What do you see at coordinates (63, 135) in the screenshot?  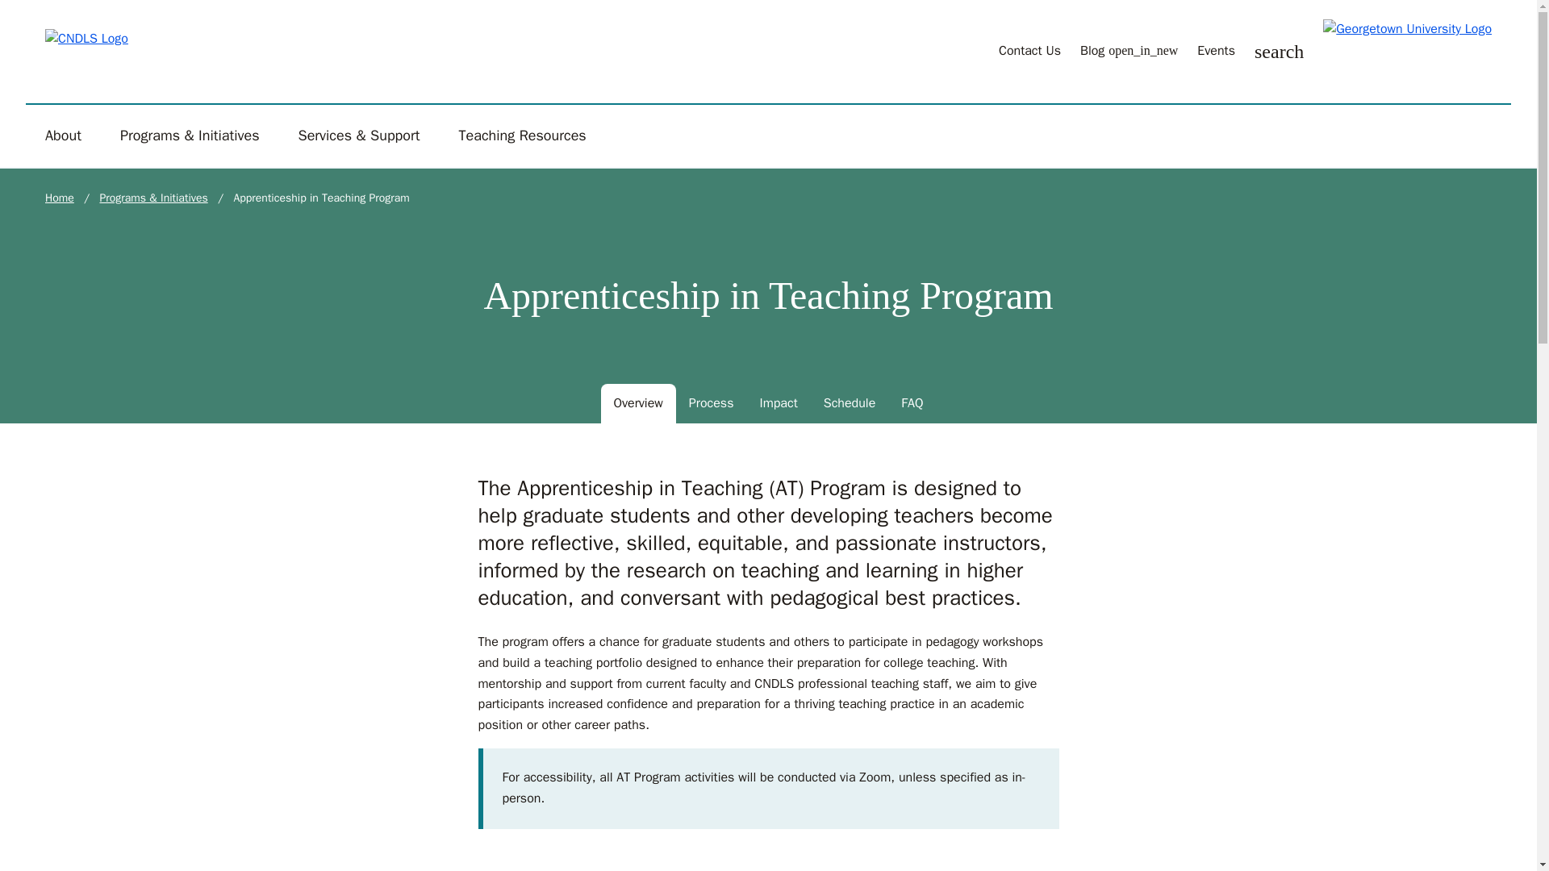 I see `About` at bounding box center [63, 135].